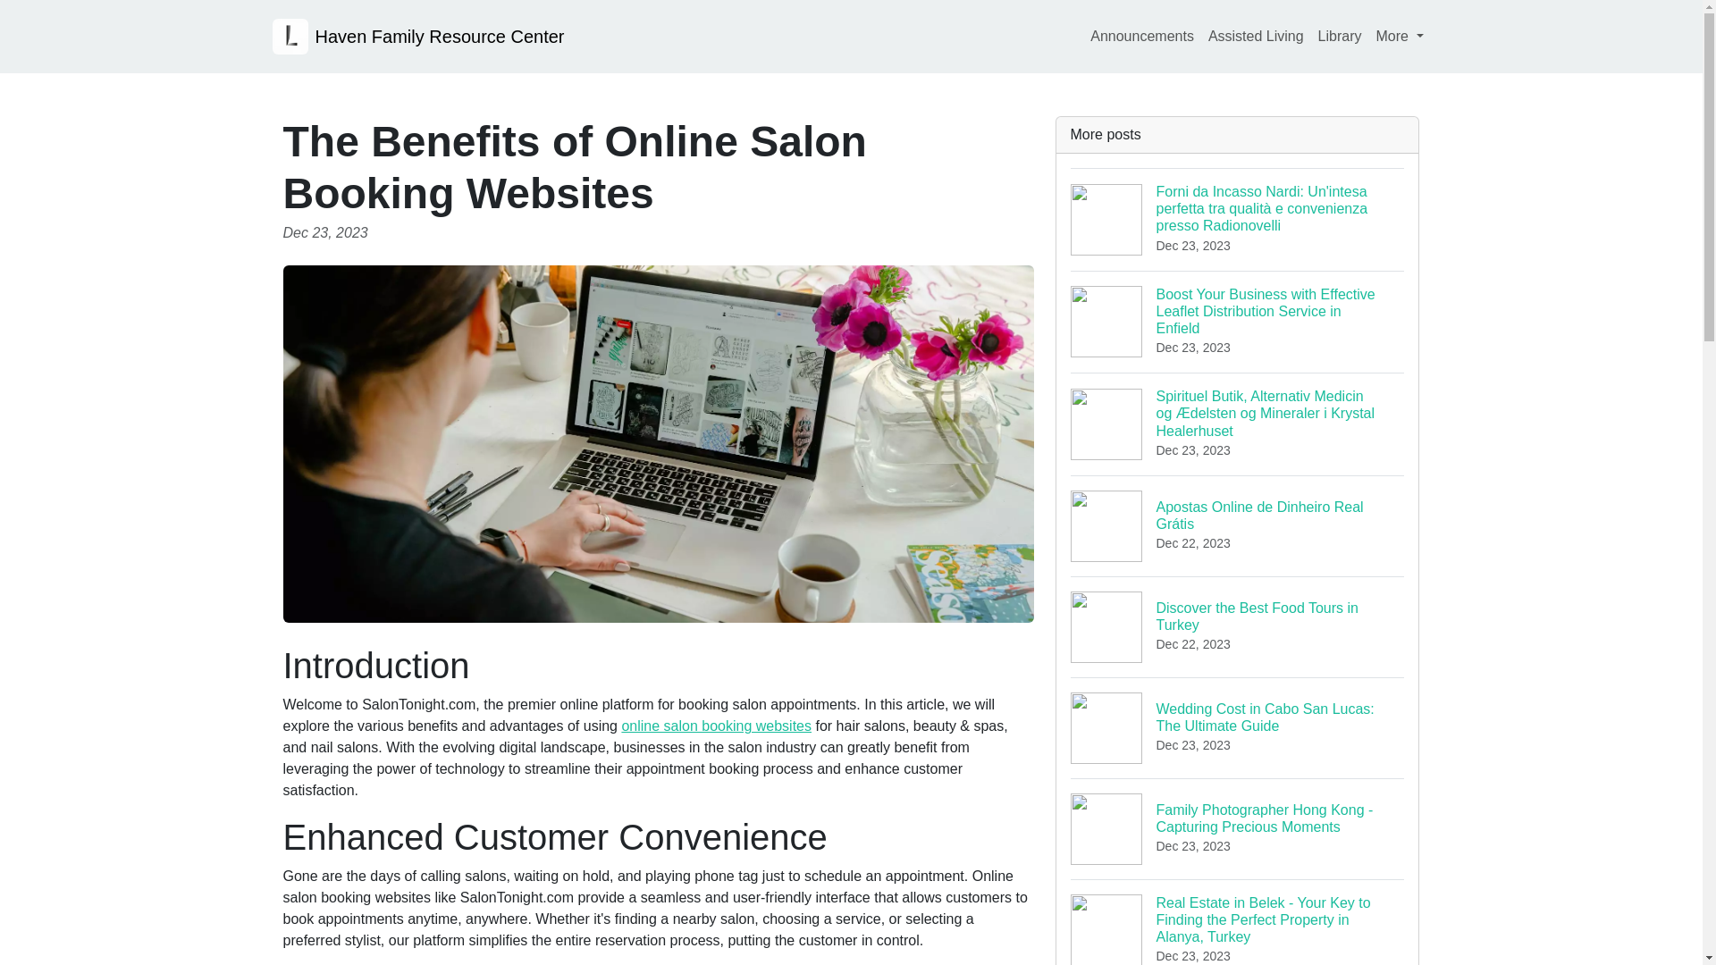 The width and height of the screenshot is (1716, 965). I want to click on More, so click(1400, 36).